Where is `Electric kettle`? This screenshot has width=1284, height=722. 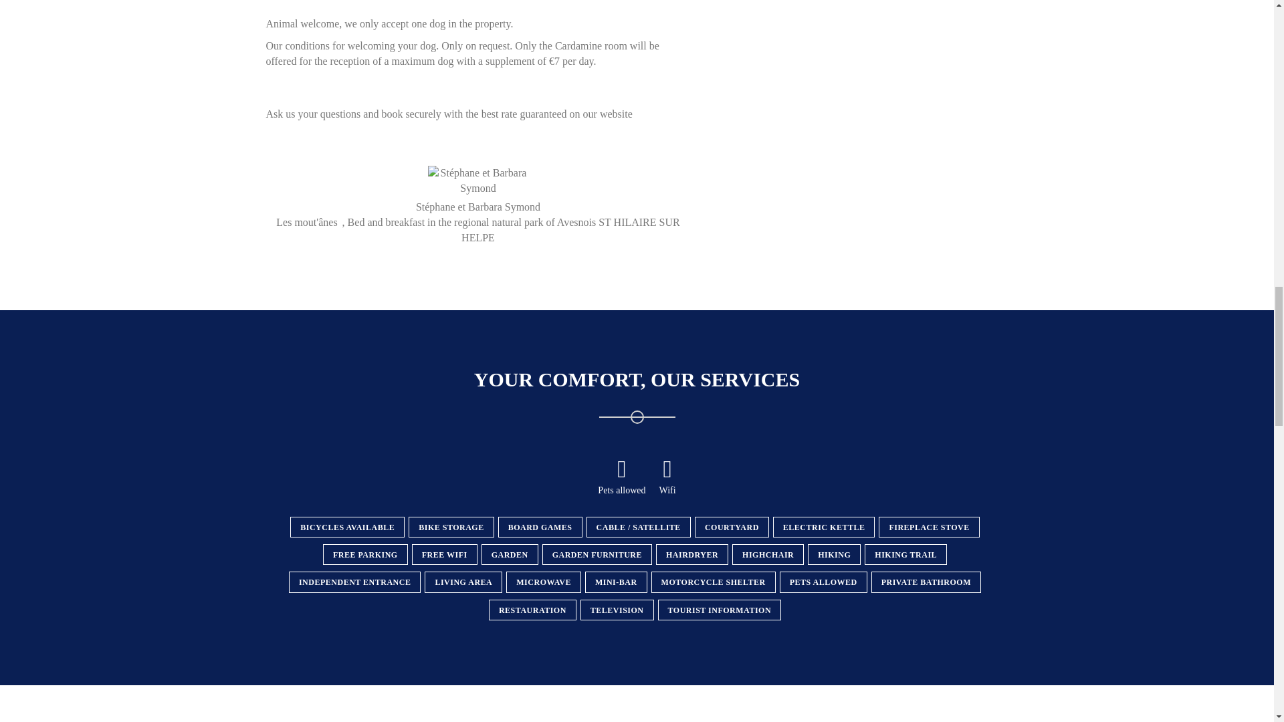 Electric kettle is located at coordinates (824, 527).